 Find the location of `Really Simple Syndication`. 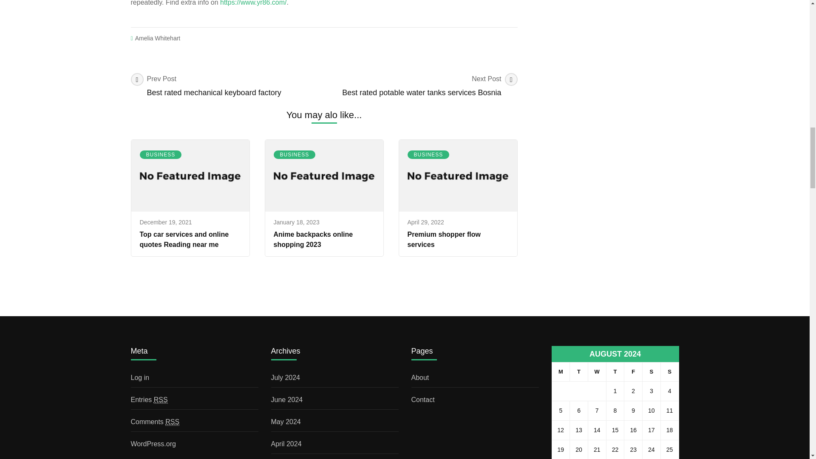

Really Simple Syndication is located at coordinates (227, 86).